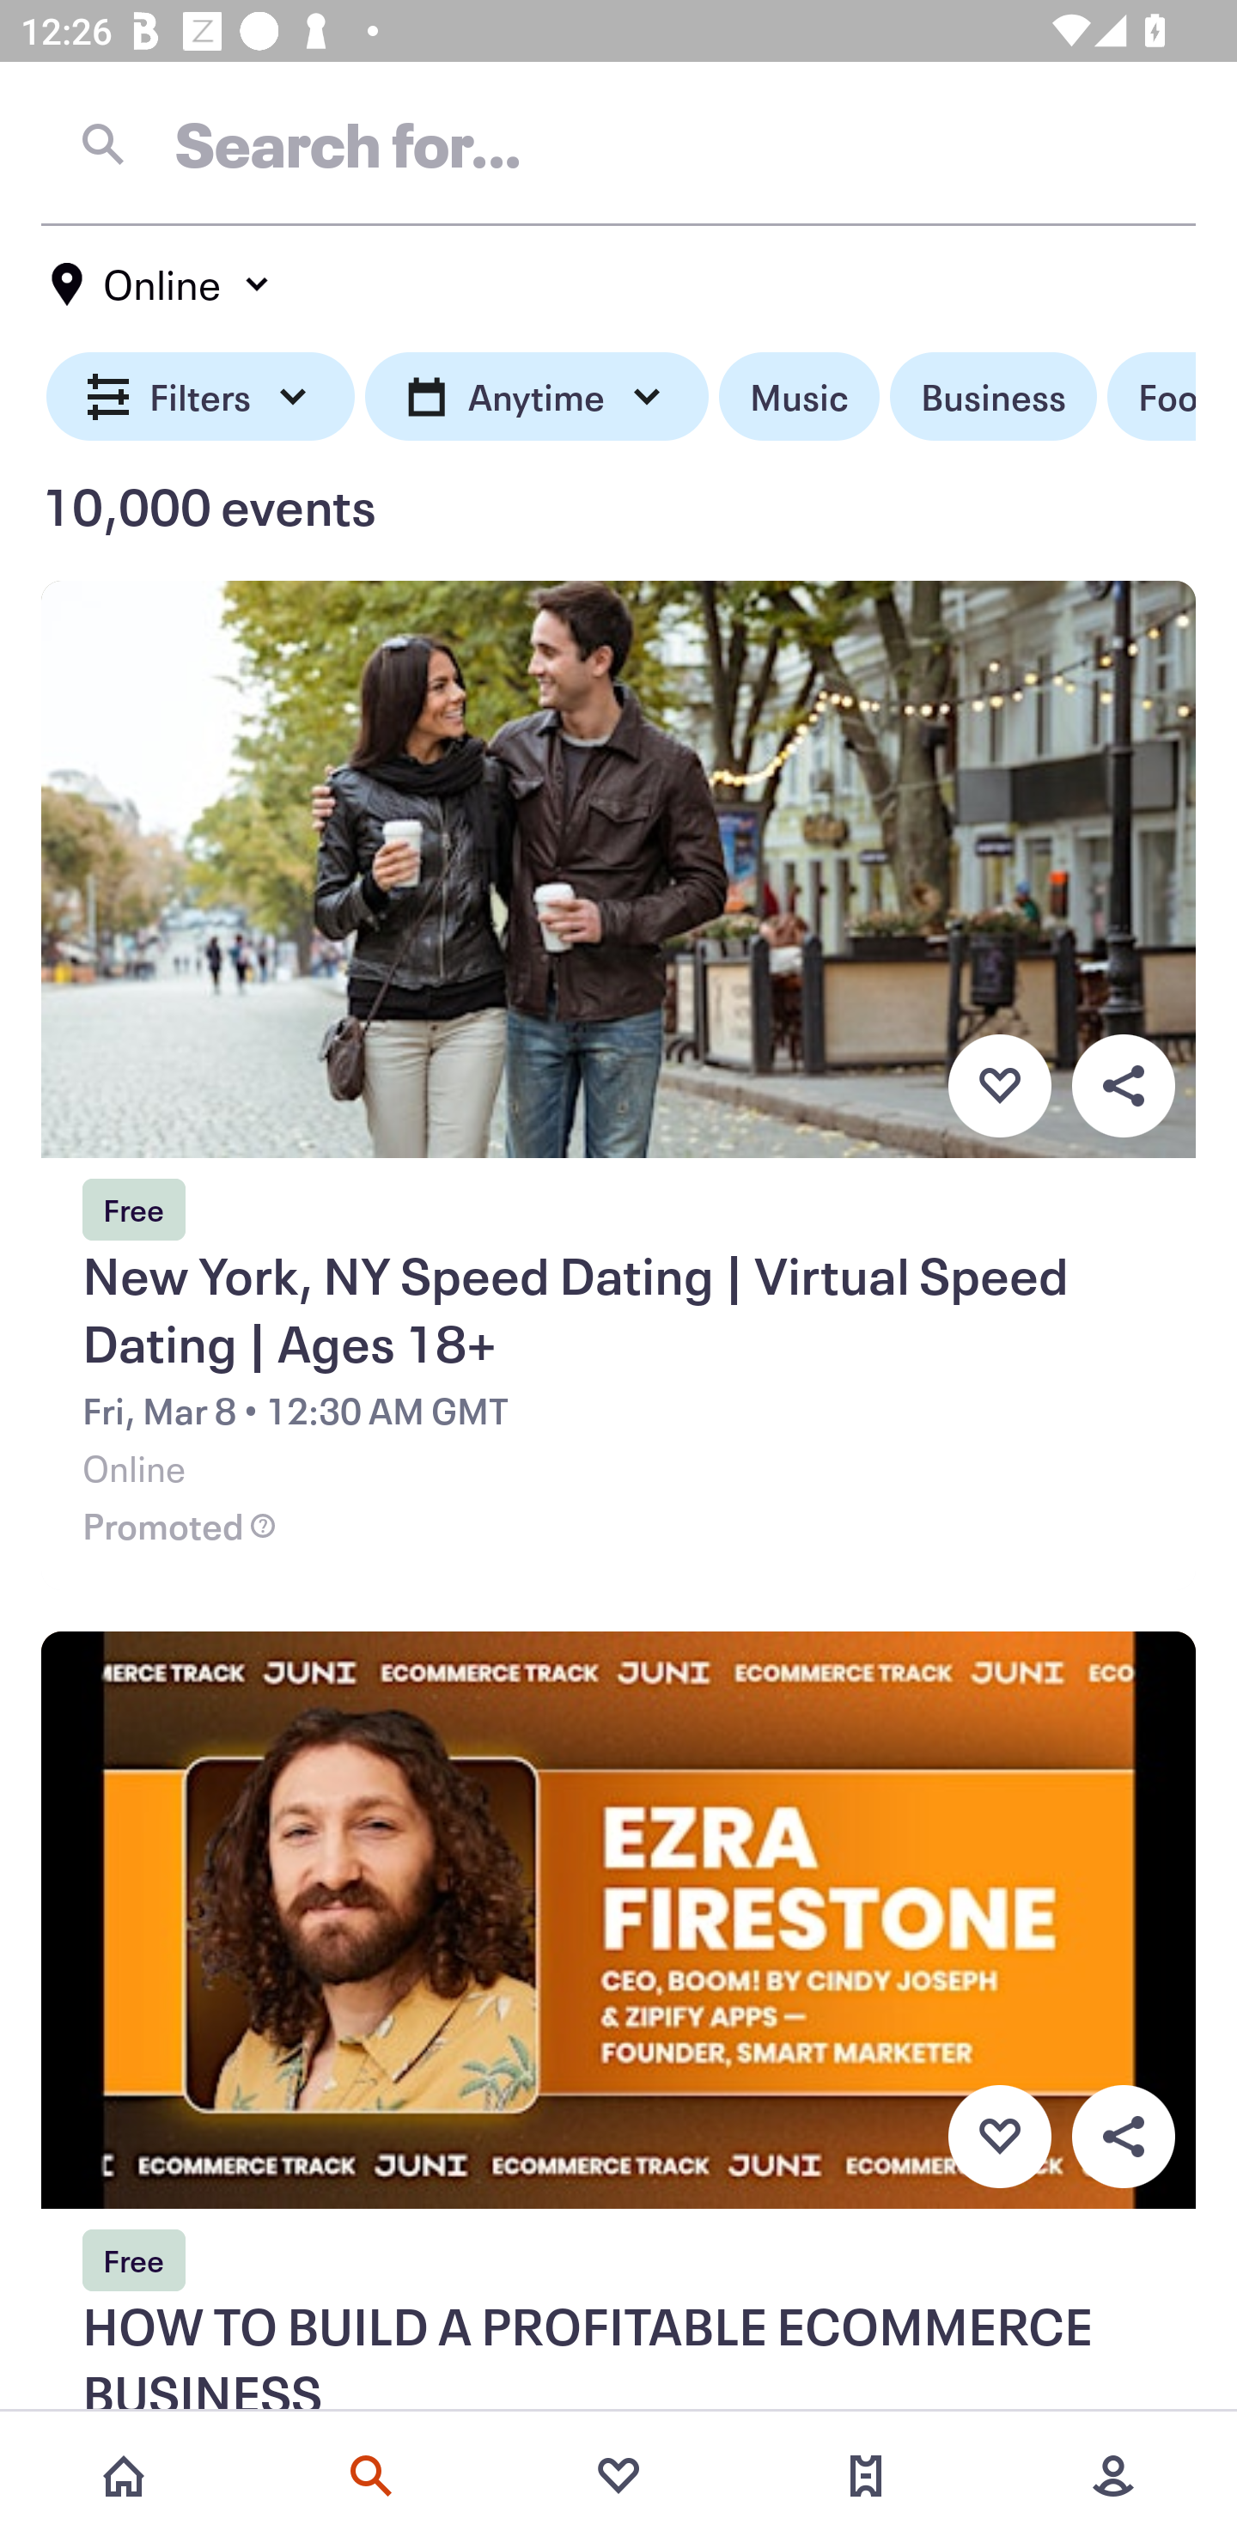  I want to click on Favorites, so click(618, 2476).